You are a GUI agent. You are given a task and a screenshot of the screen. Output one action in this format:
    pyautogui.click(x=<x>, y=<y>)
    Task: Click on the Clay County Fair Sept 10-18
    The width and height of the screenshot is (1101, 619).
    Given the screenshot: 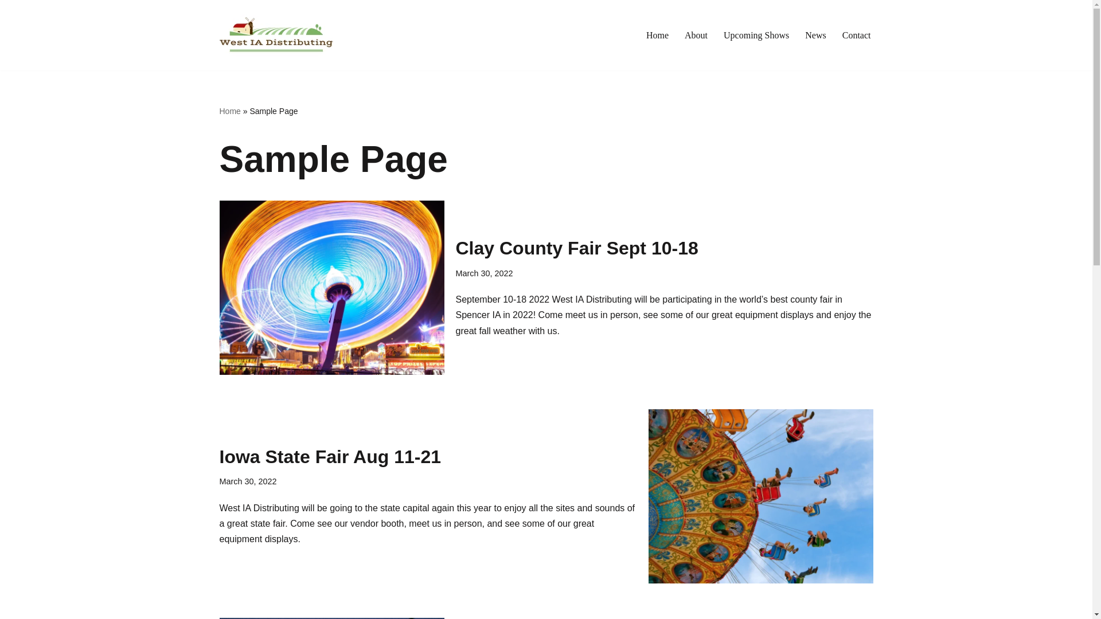 What is the action you would take?
    pyautogui.click(x=331, y=288)
    